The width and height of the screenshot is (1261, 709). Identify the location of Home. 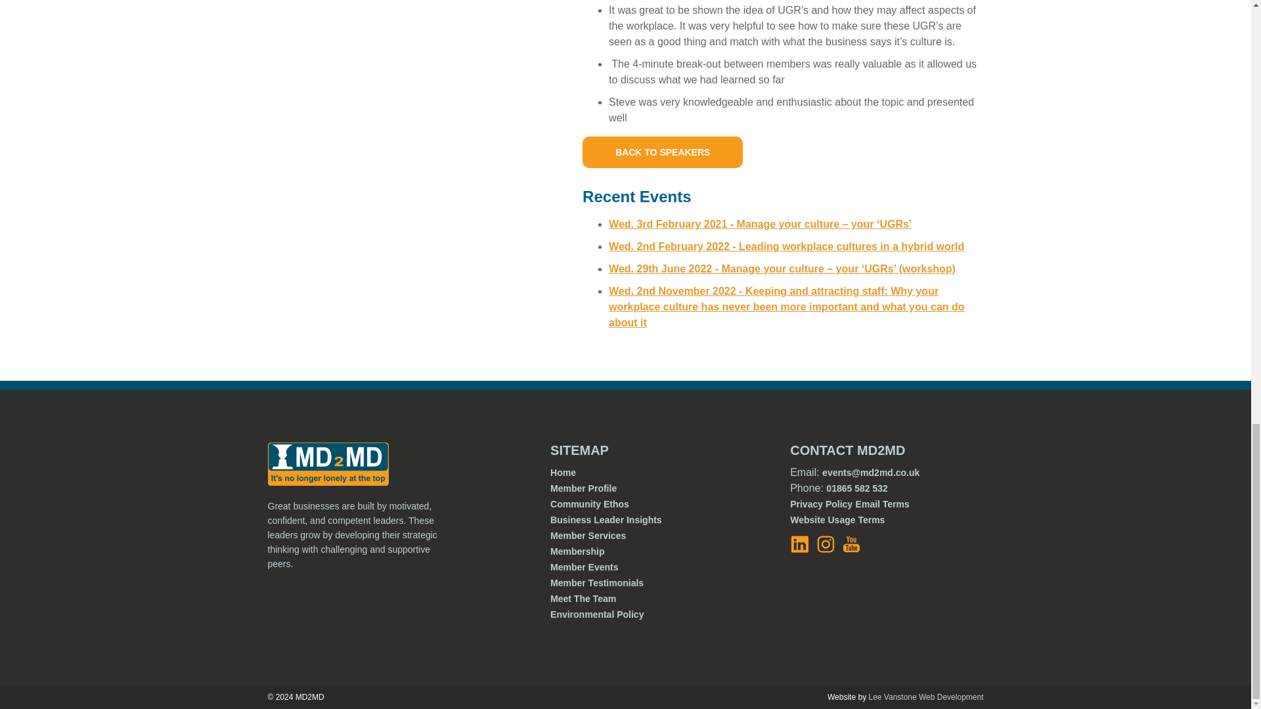
(563, 472).